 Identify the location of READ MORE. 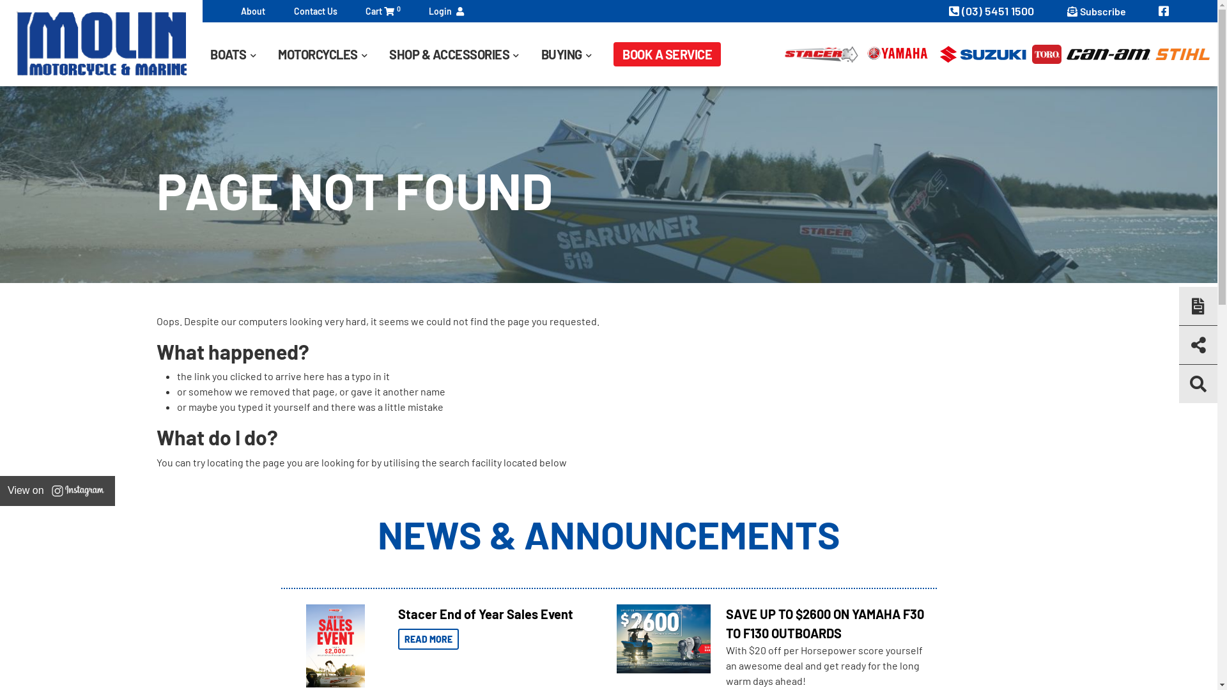
(428, 639).